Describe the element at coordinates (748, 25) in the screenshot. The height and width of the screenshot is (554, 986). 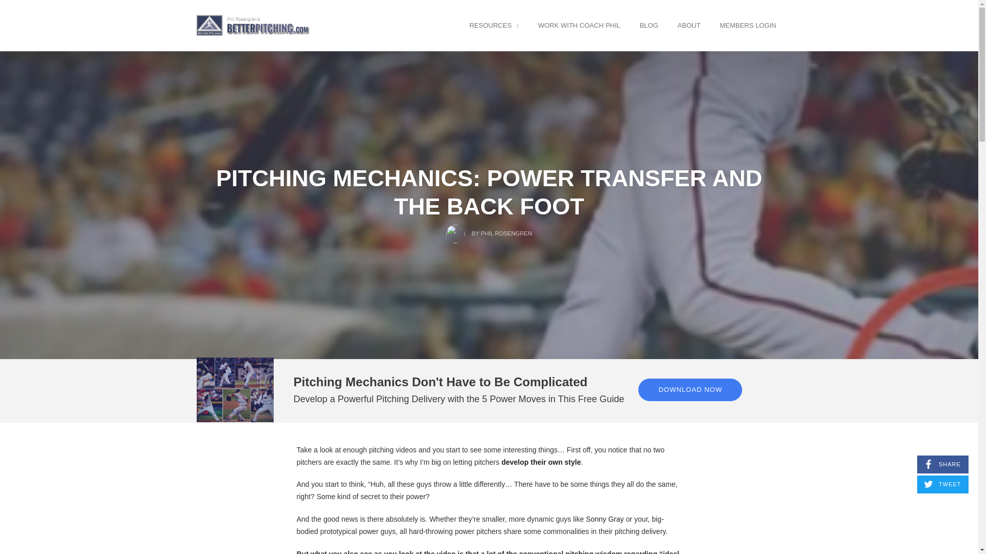
I see `MEMBERS LOGIN` at that location.